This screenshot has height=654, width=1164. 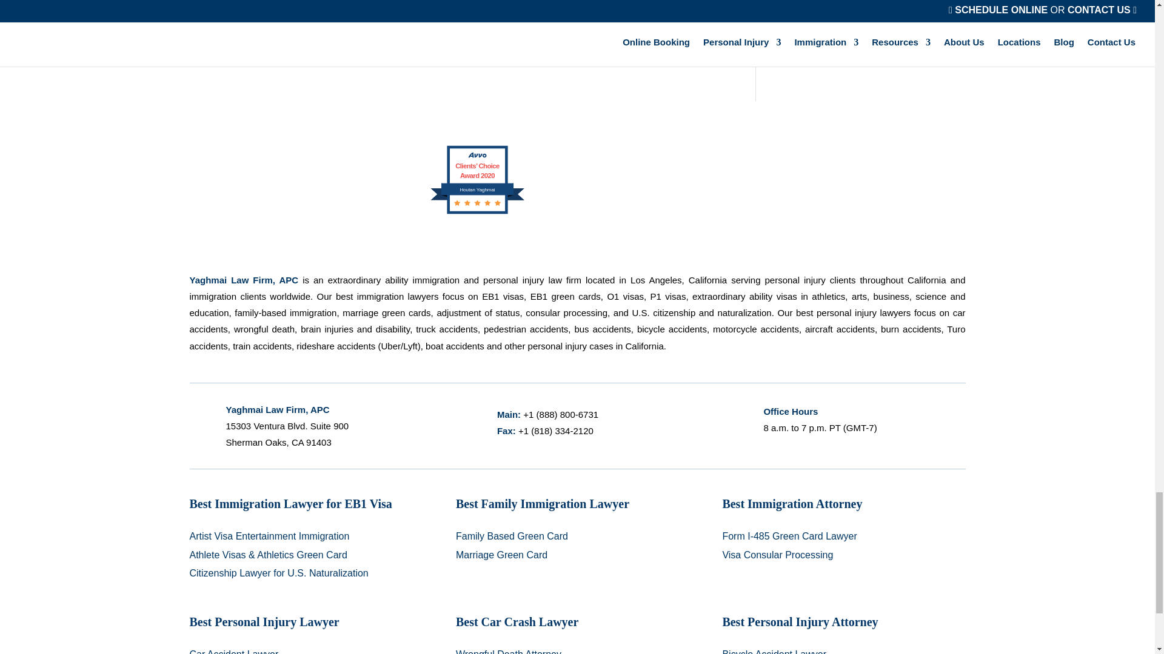 I want to click on Car Accident Lawyer, so click(x=233, y=652).